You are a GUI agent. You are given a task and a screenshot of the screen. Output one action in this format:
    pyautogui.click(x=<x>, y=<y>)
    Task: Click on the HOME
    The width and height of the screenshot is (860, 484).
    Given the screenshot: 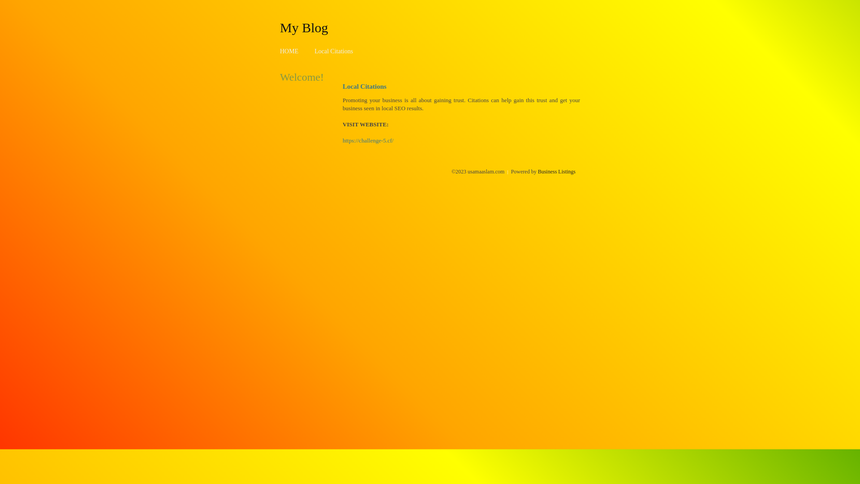 What is the action you would take?
    pyautogui.click(x=289, y=51)
    